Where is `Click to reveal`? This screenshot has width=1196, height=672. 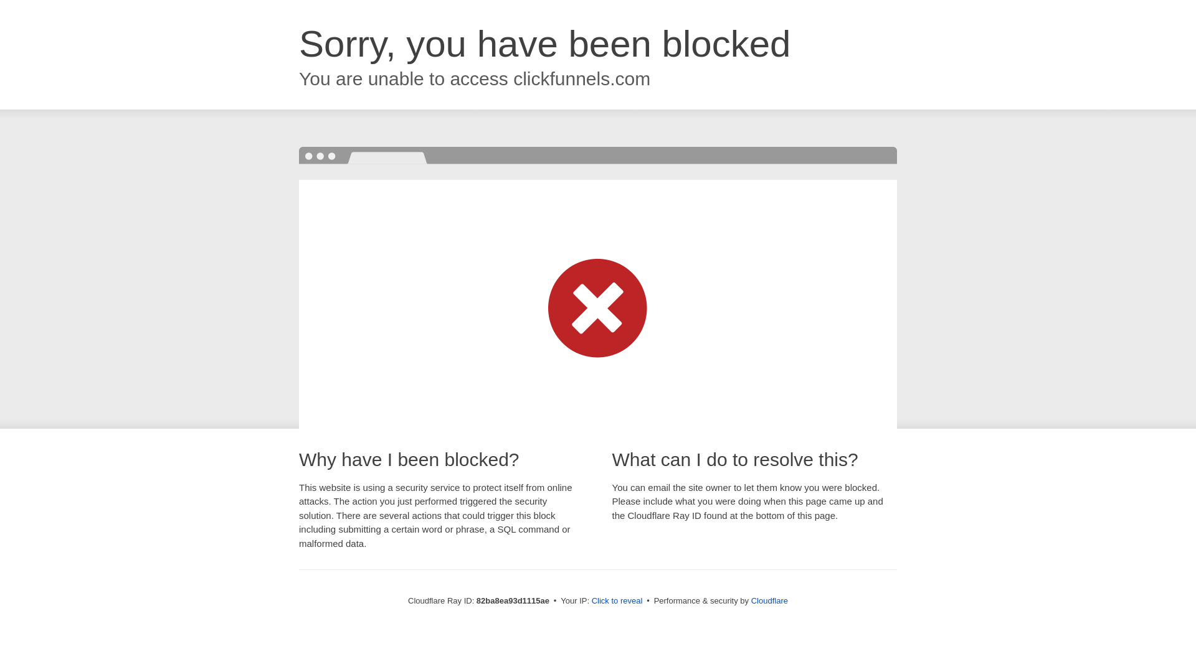 Click to reveal is located at coordinates (617, 601).